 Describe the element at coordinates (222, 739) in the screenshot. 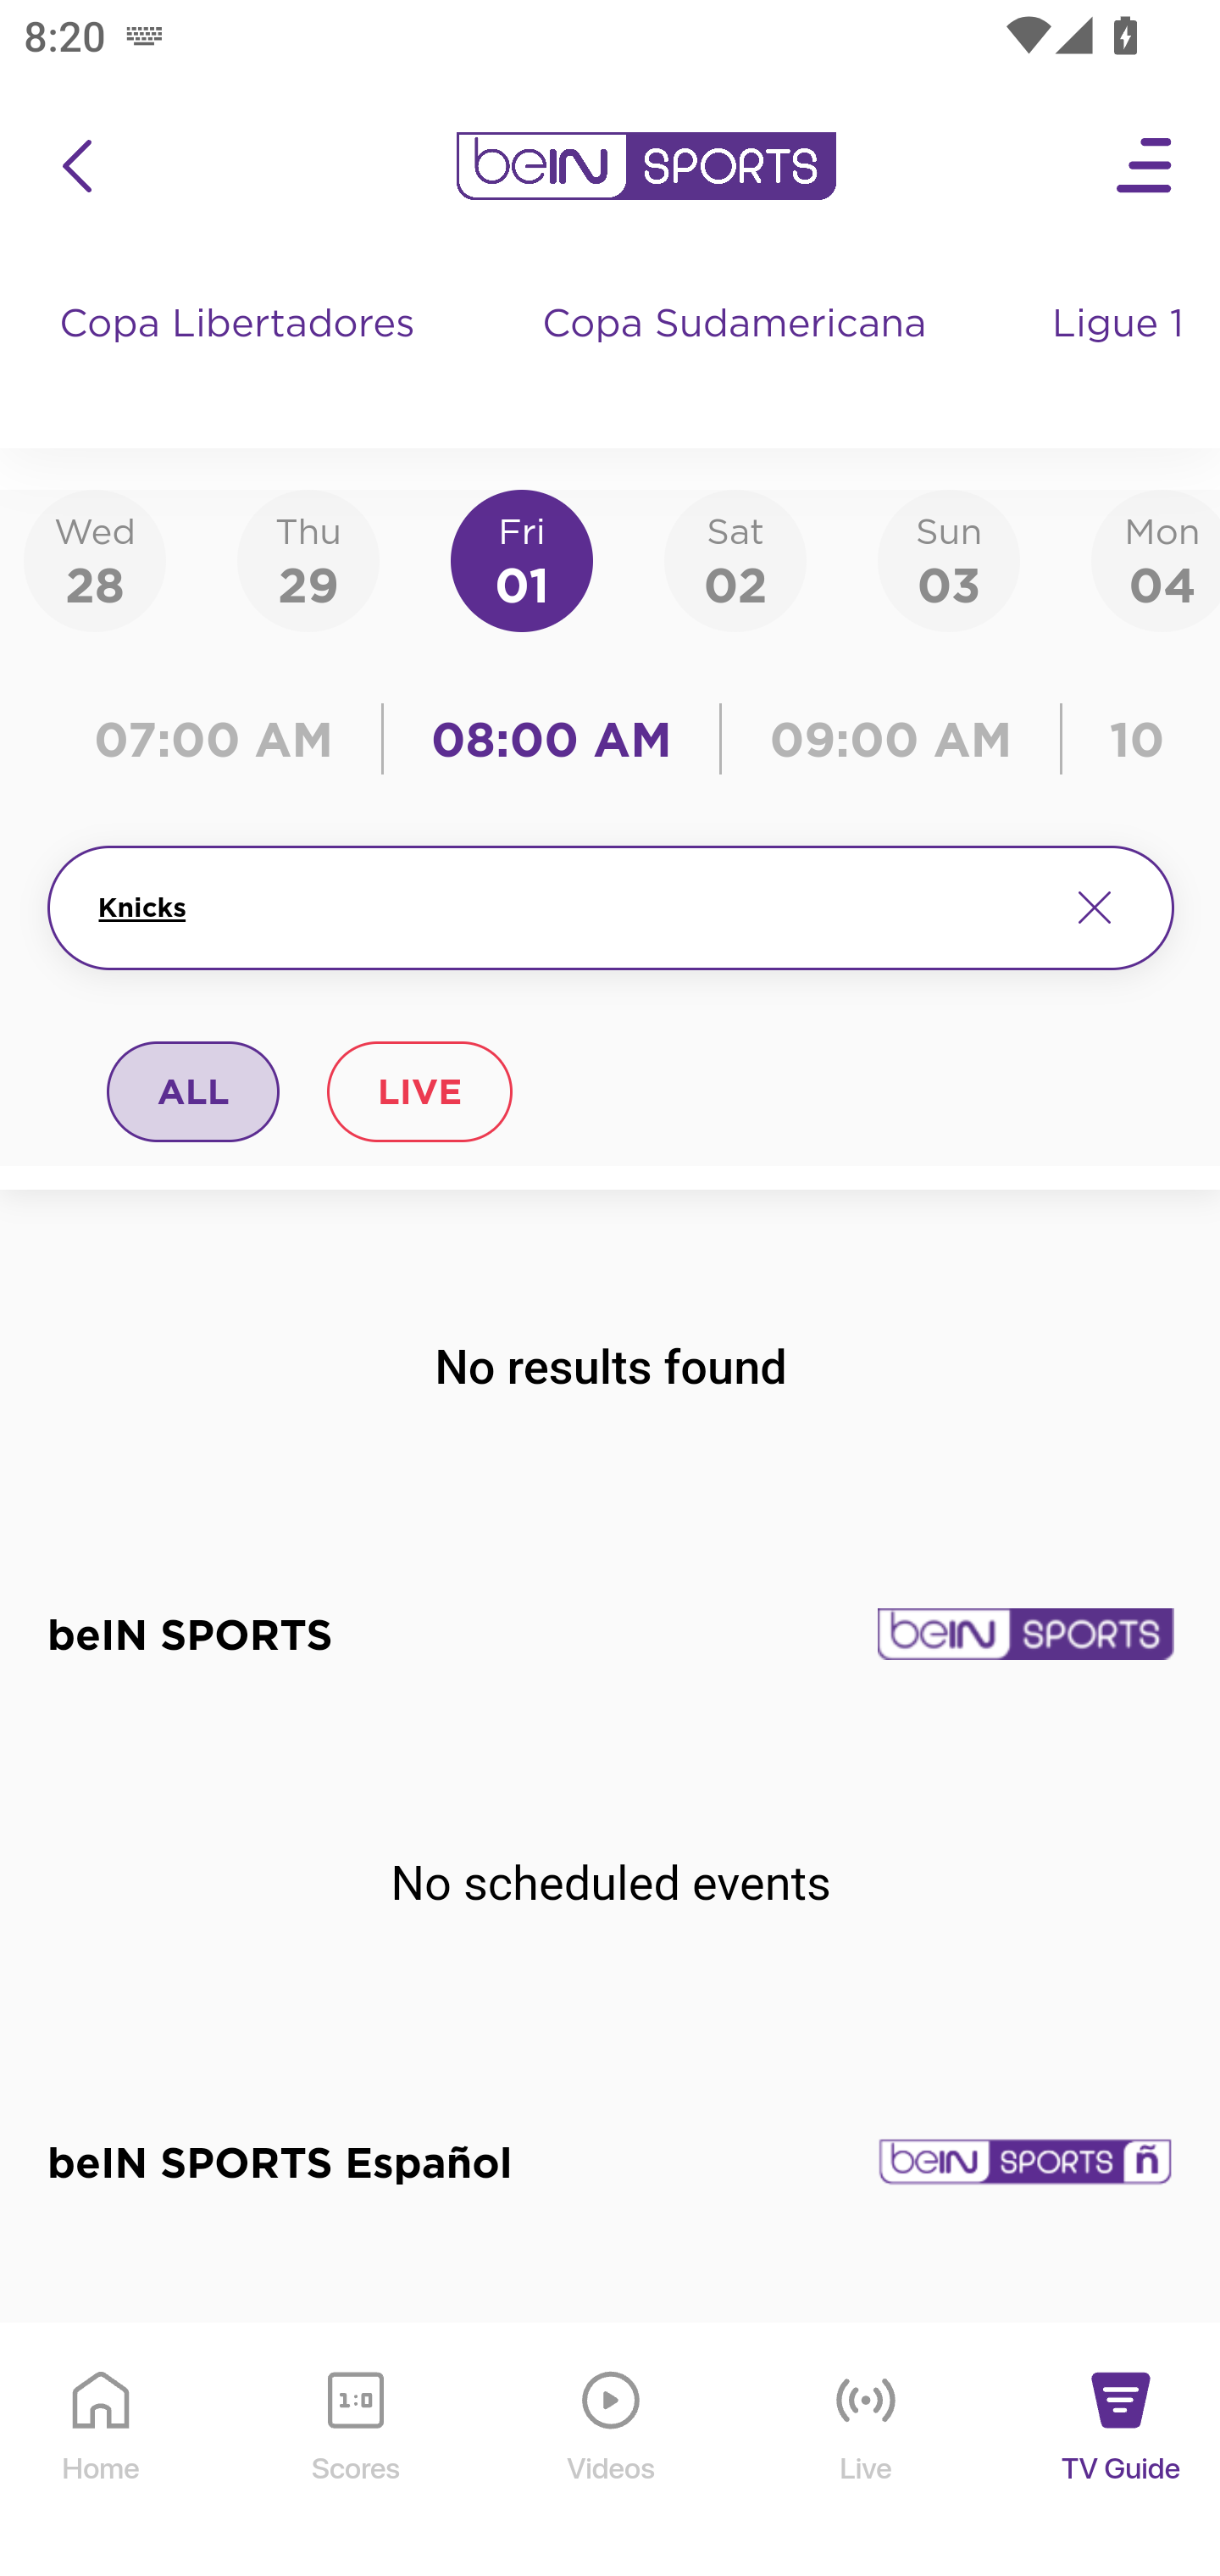

I see `07:00 AM` at that location.